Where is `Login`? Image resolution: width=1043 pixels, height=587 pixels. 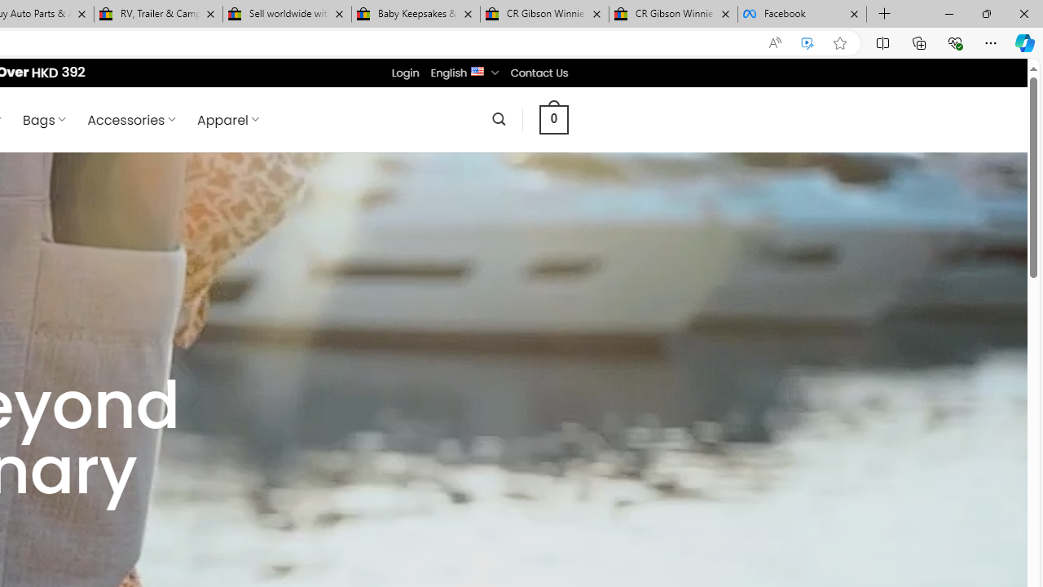
Login is located at coordinates (405, 73).